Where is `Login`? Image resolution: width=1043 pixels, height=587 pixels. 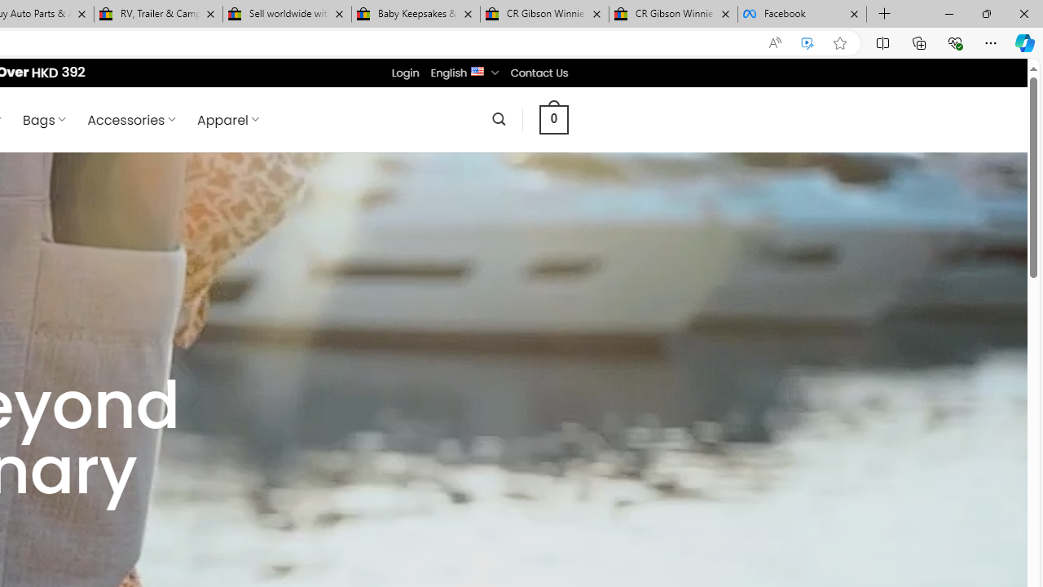
Login is located at coordinates (405, 73).